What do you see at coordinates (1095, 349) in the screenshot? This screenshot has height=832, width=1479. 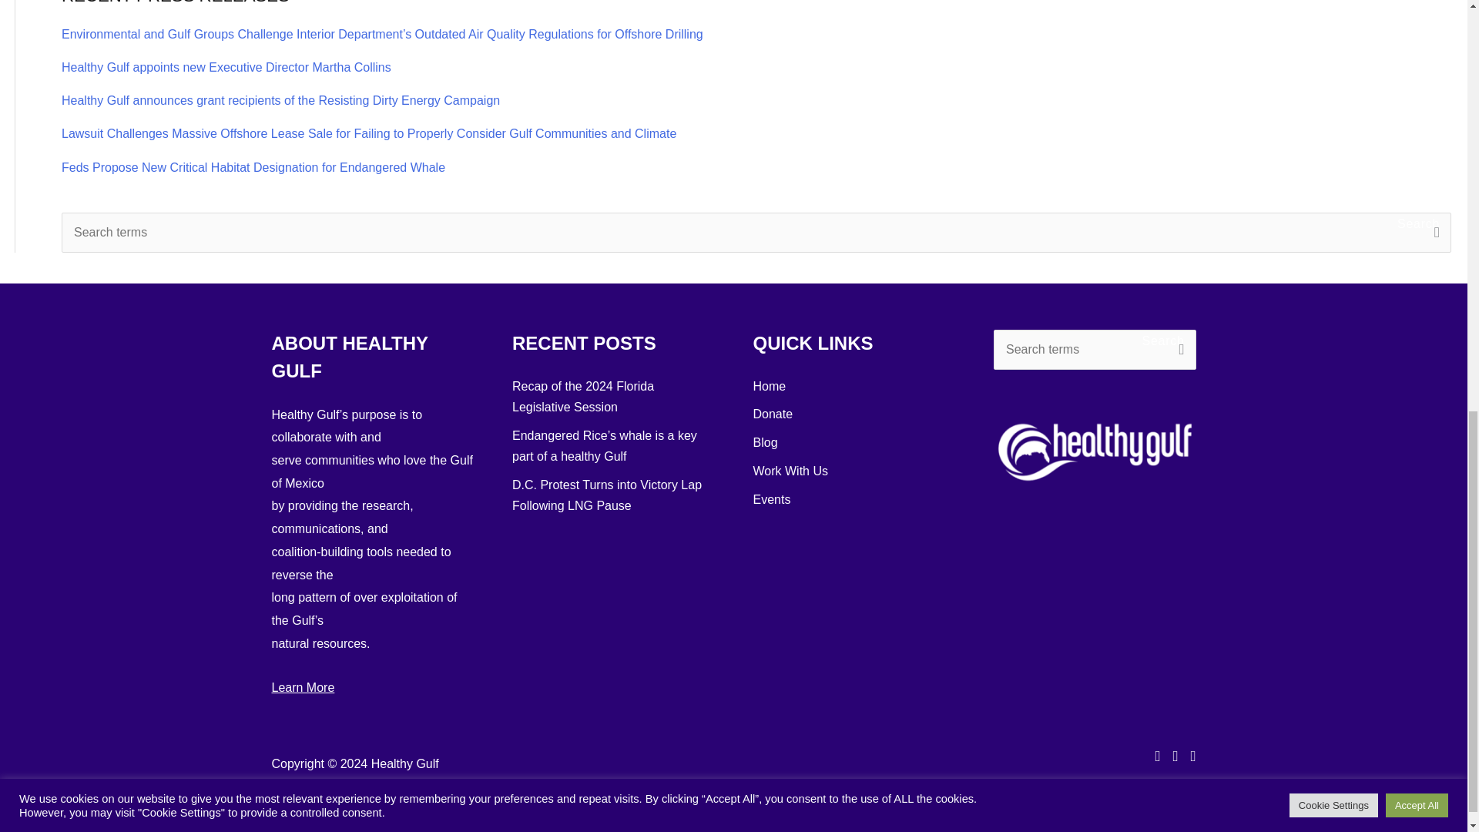 I see `Search for:` at bounding box center [1095, 349].